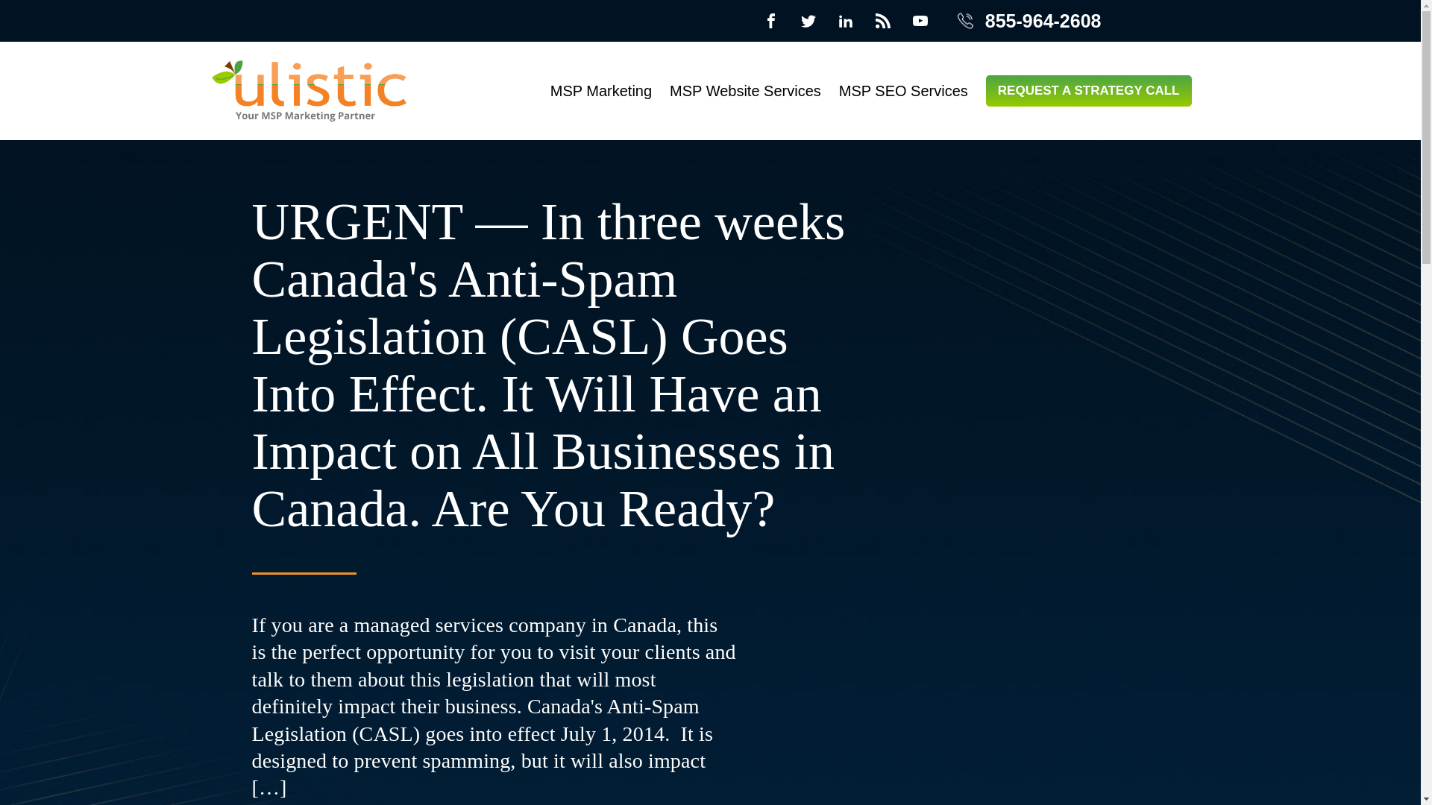 The height and width of the screenshot is (805, 1432). I want to click on MSP Marketing, so click(600, 91).